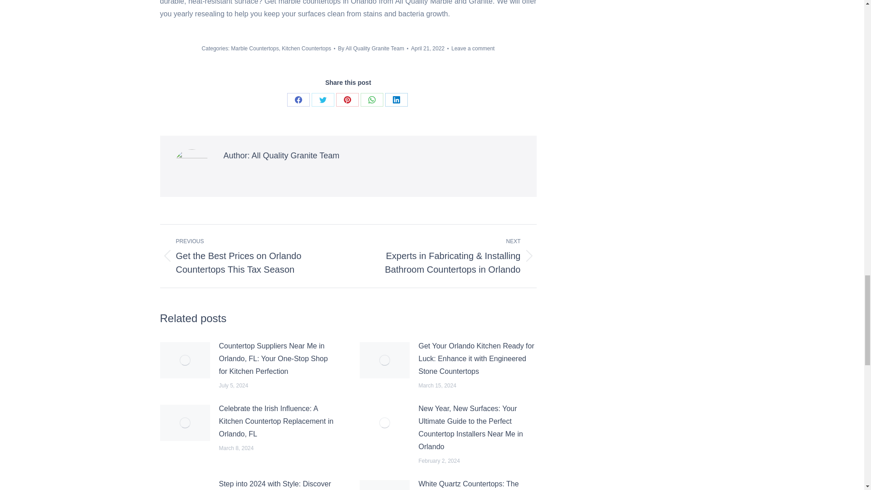 This screenshot has height=490, width=871. Describe the element at coordinates (322, 100) in the screenshot. I see `Twitter` at that location.